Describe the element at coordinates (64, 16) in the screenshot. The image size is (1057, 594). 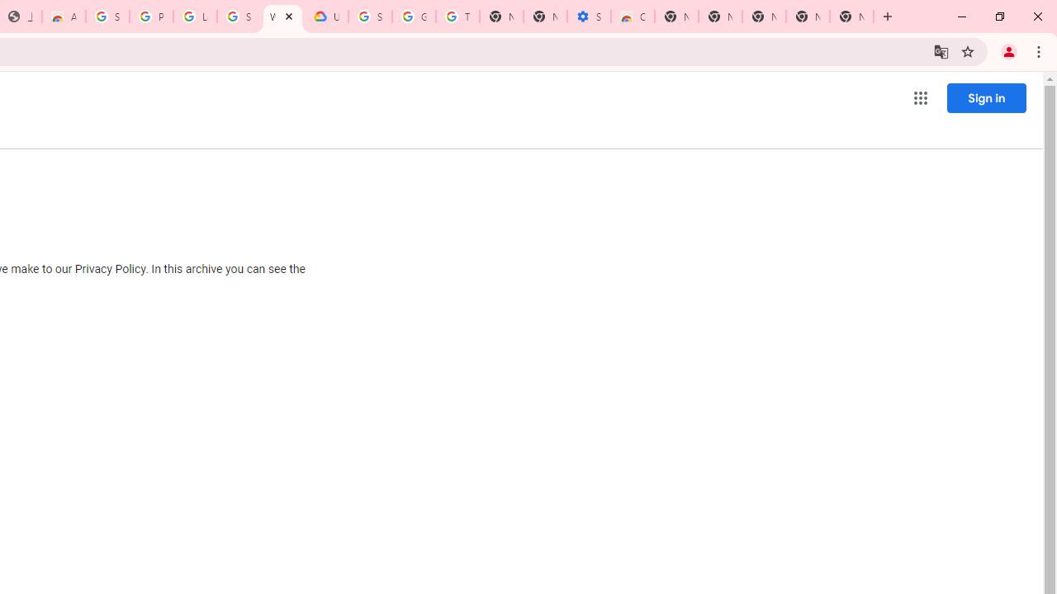
I see `Awesome Screen Recorder & Screenshot - Chrome Web Store` at that location.